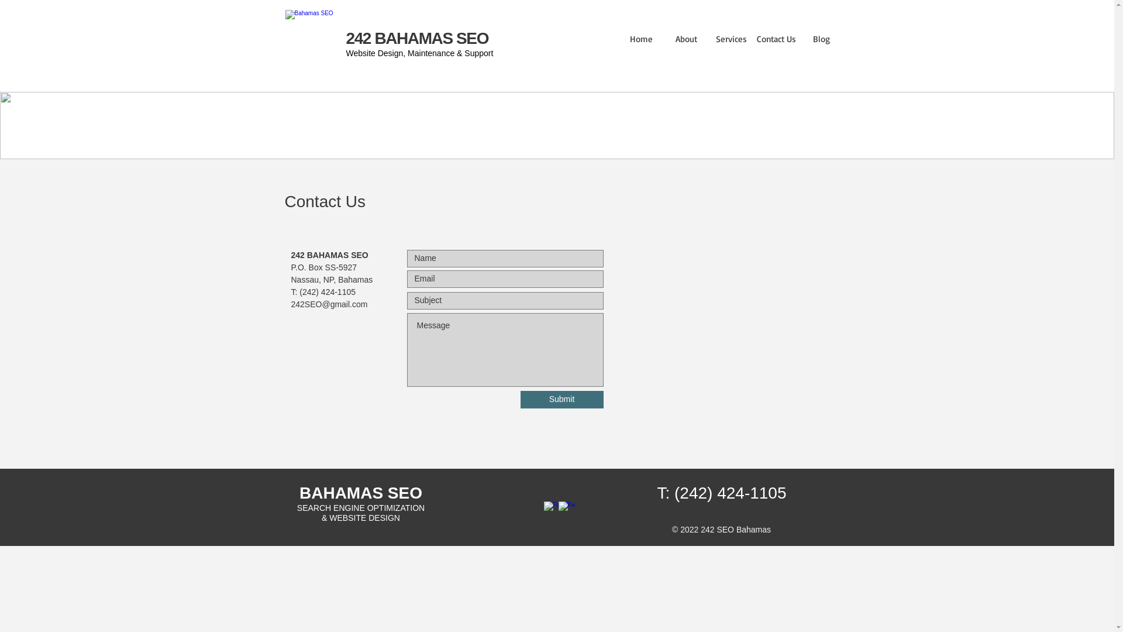 The image size is (1123, 632). I want to click on About, so click(687, 39).